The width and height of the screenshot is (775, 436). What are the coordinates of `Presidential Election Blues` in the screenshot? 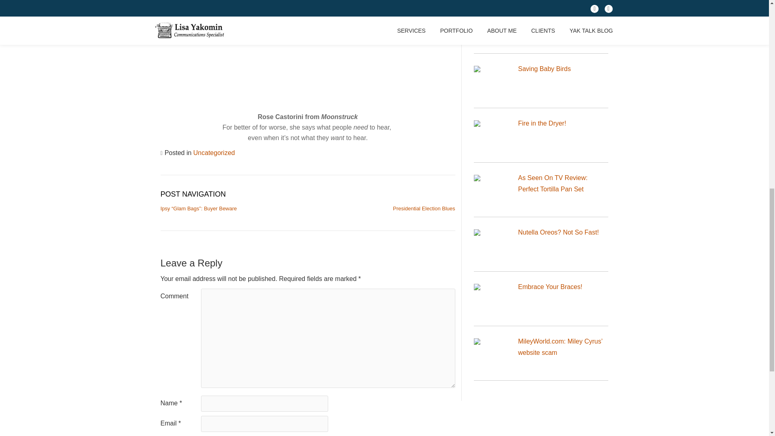 It's located at (424, 208).